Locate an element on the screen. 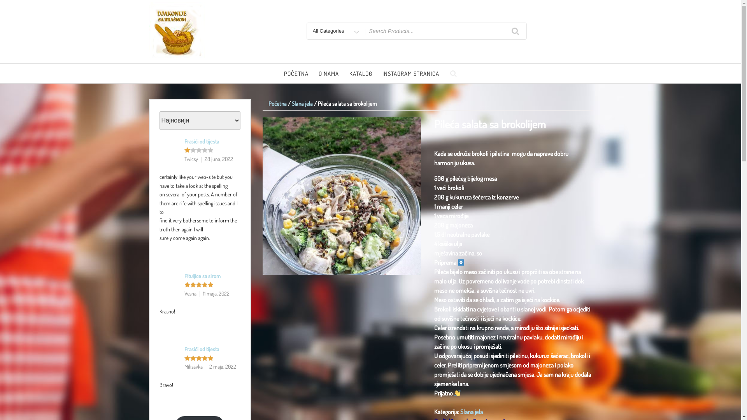  INSTAGRAM STRANICA is located at coordinates (411, 74).